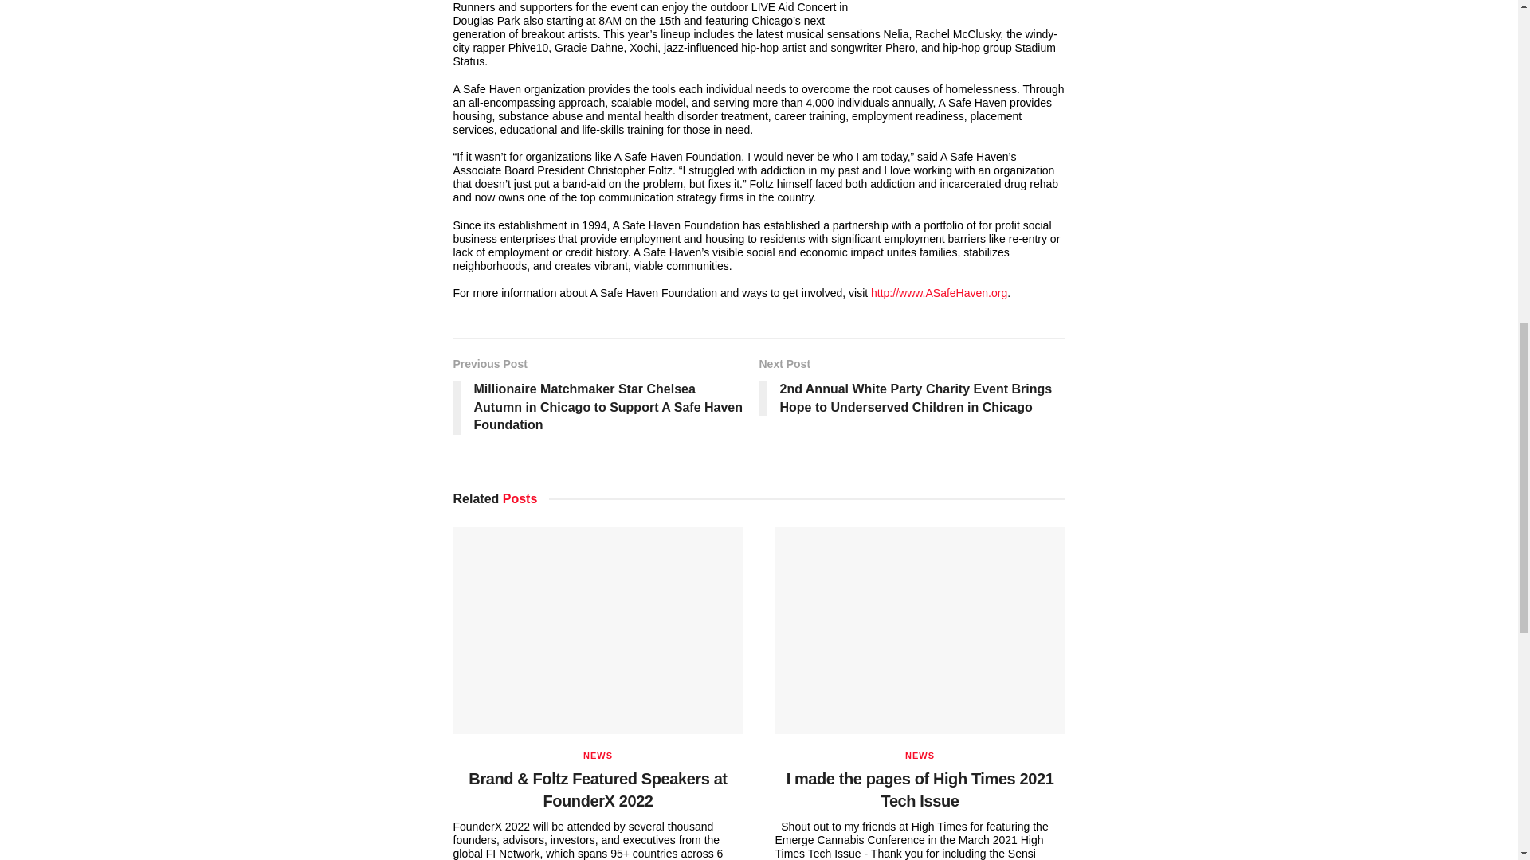  What do you see at coordinates (920, 790) in the screenshot?
I see `I made the pages of High Times 2021 Tech Issue` at bounding box center [920, 790].